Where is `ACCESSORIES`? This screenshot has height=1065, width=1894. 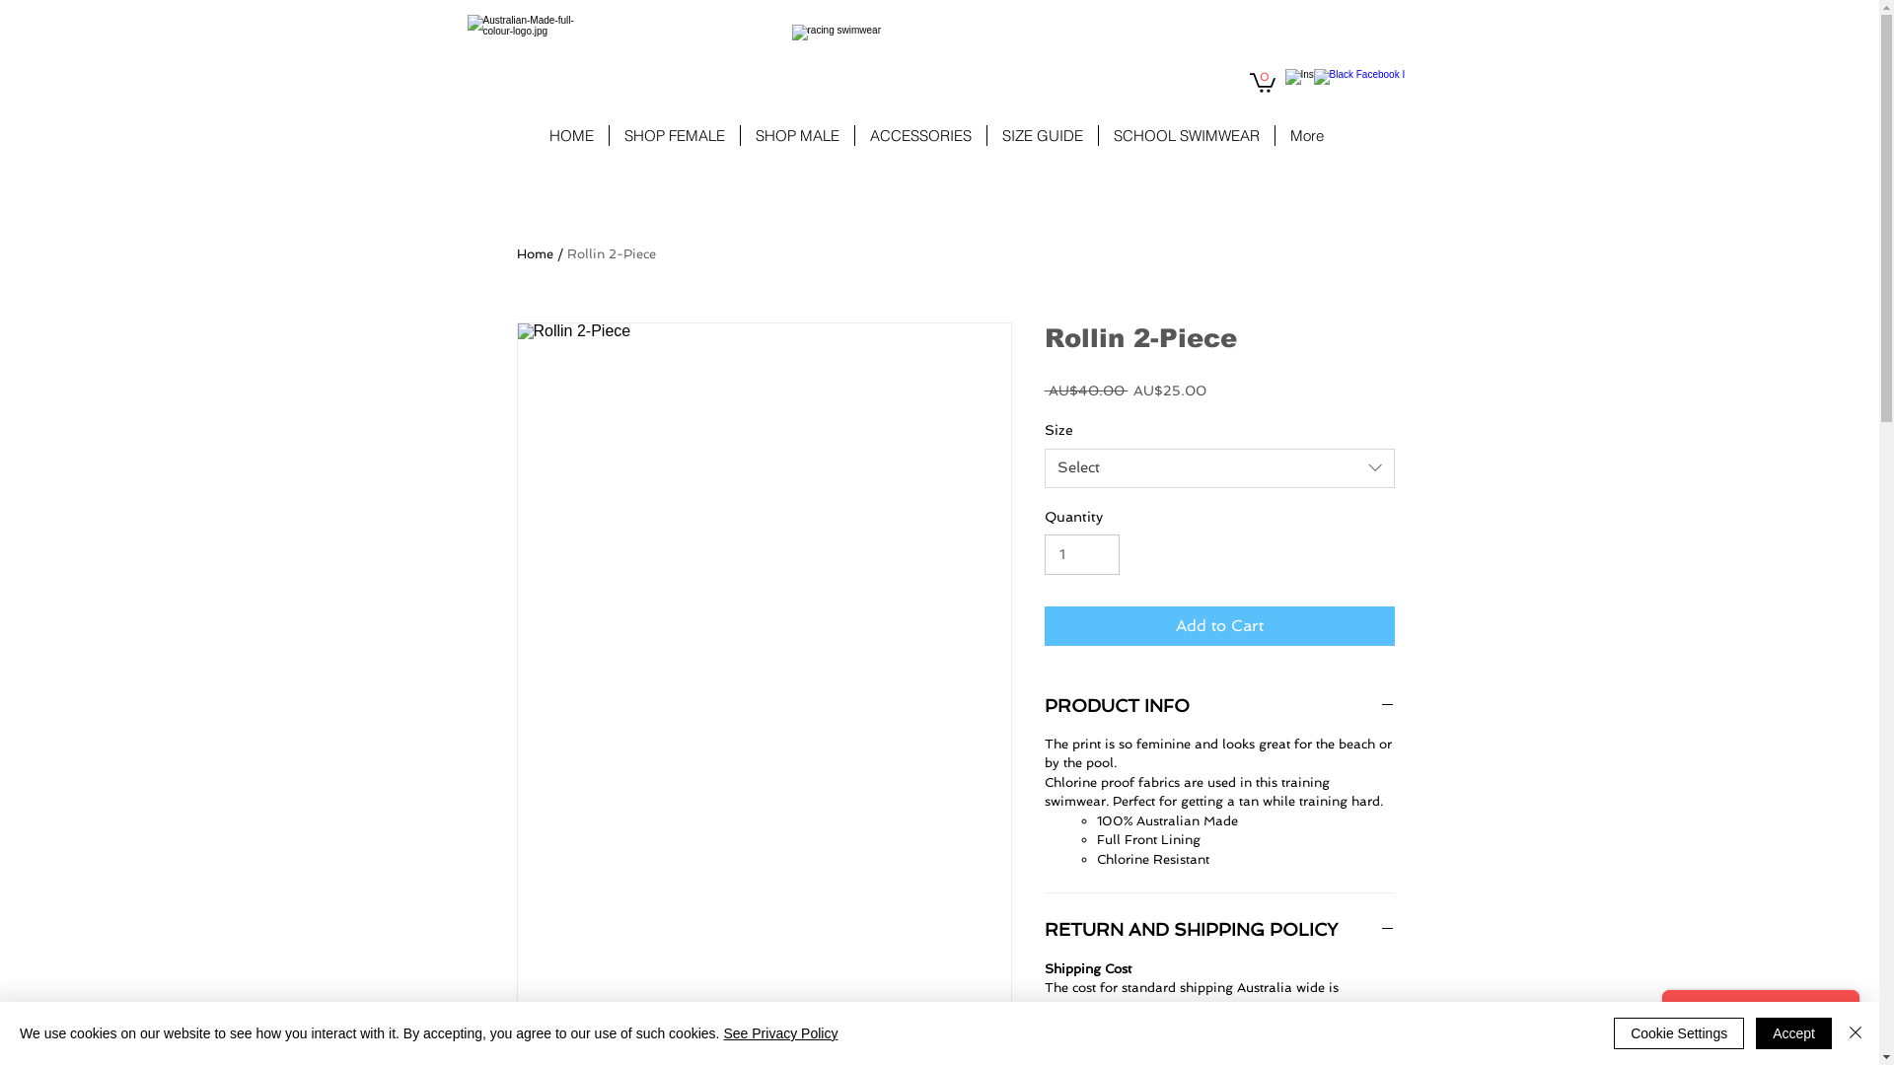
ACCESSORIES is located at coordinates (919, 136).